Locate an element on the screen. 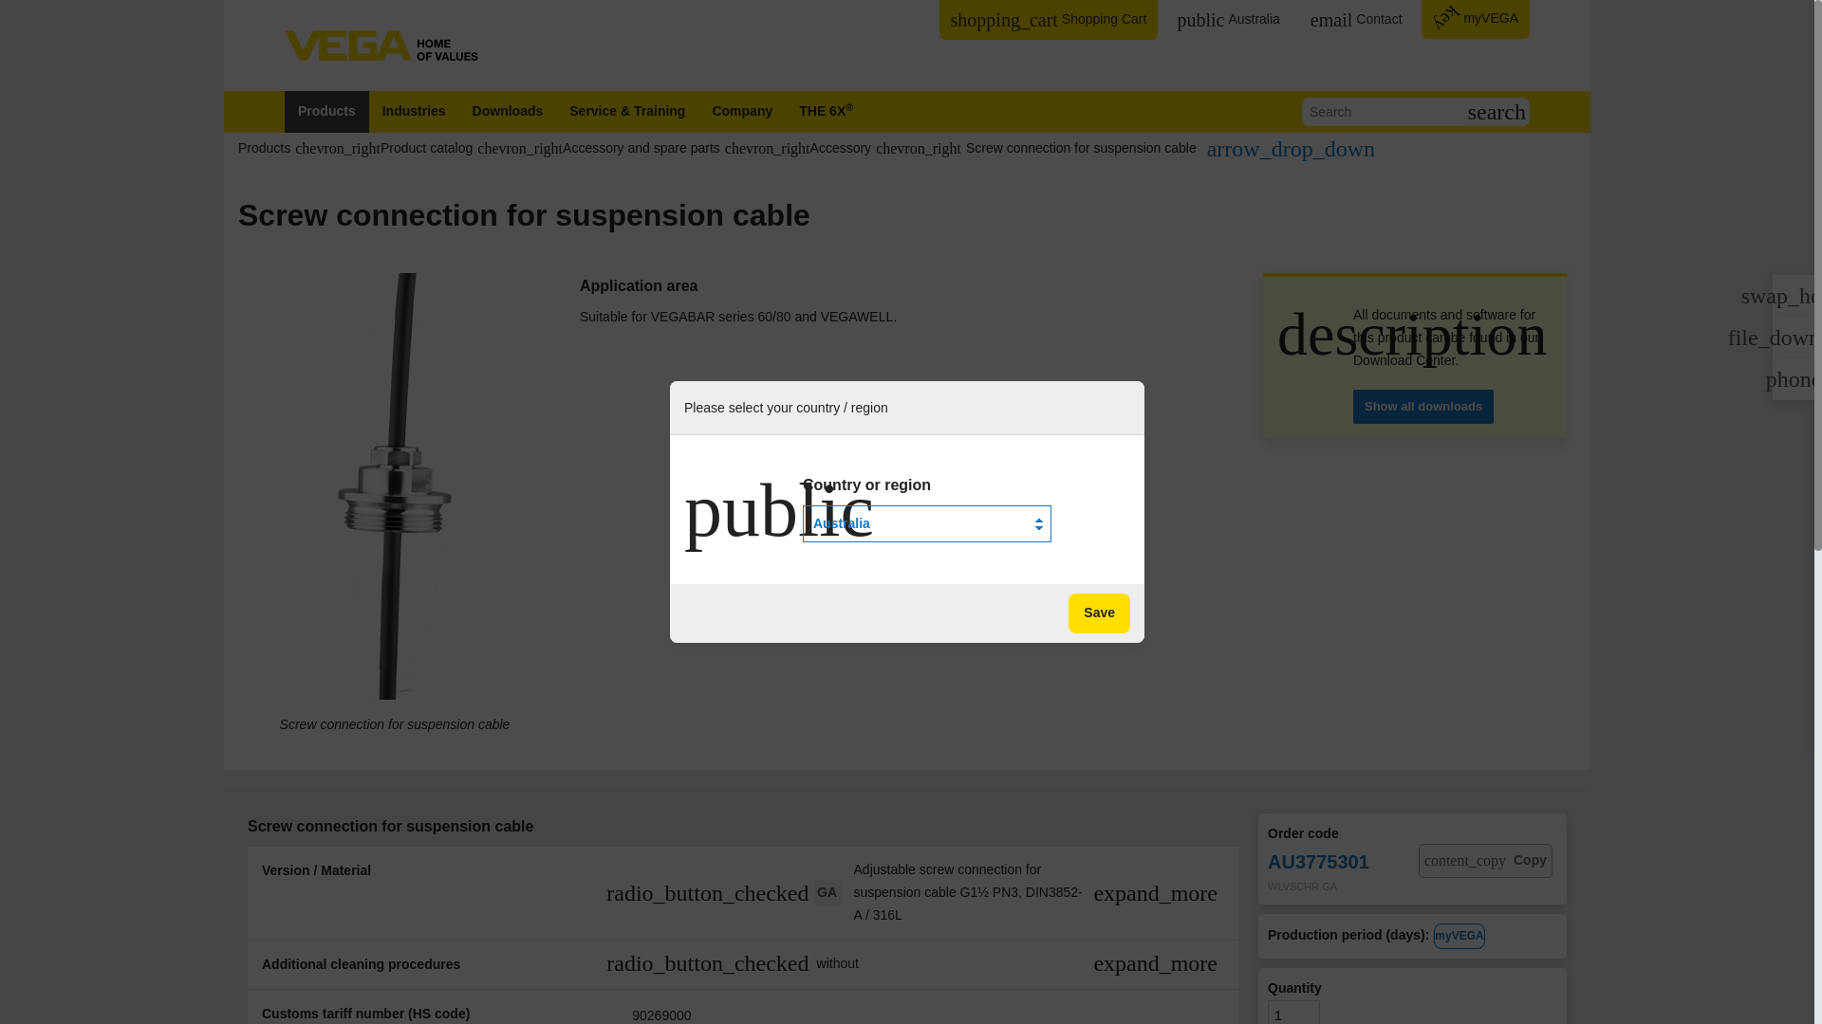 The image size is (1822, 1024). Products is located at coordinates (264, 148).